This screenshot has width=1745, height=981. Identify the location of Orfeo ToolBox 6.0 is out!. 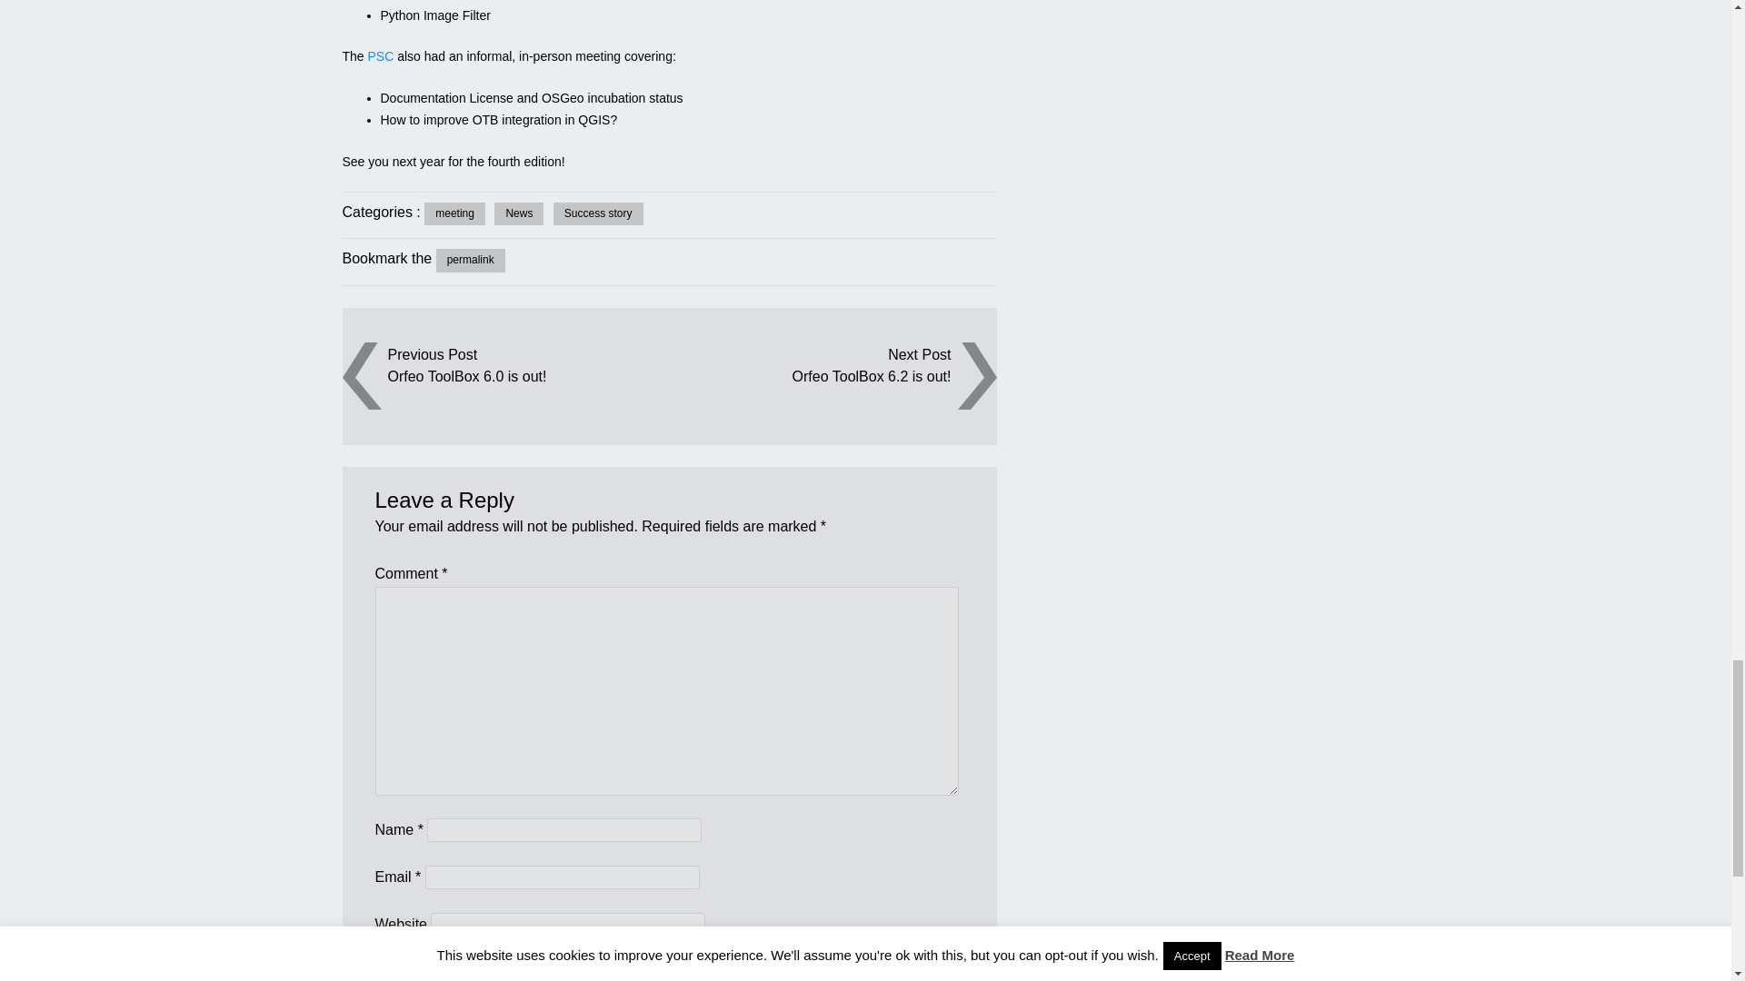
(527, 376).